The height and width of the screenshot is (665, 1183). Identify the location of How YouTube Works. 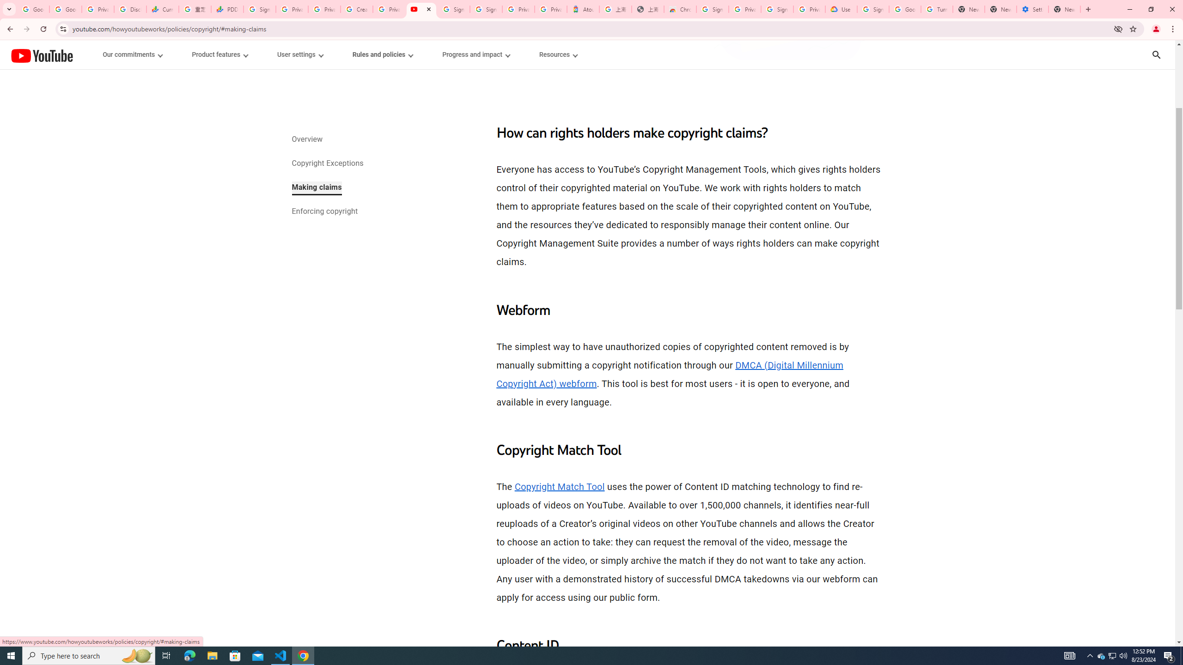
(42, 54).